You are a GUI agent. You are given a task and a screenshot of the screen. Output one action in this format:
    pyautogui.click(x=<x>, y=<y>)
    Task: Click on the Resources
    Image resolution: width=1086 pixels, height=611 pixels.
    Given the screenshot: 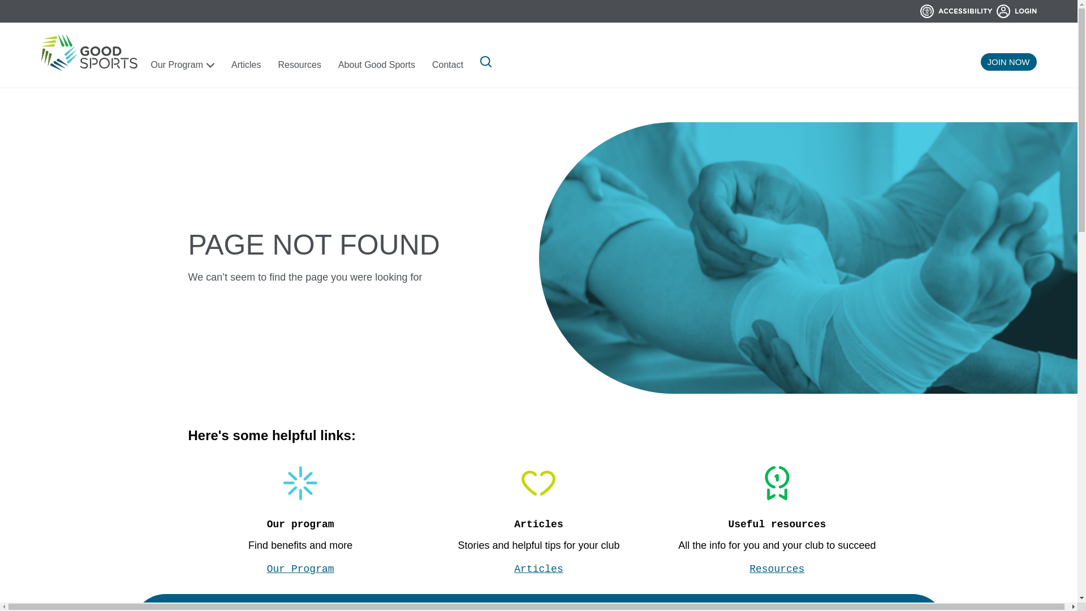 What is the action you would take?
    pyautogui.click(x=299, y=66)
    